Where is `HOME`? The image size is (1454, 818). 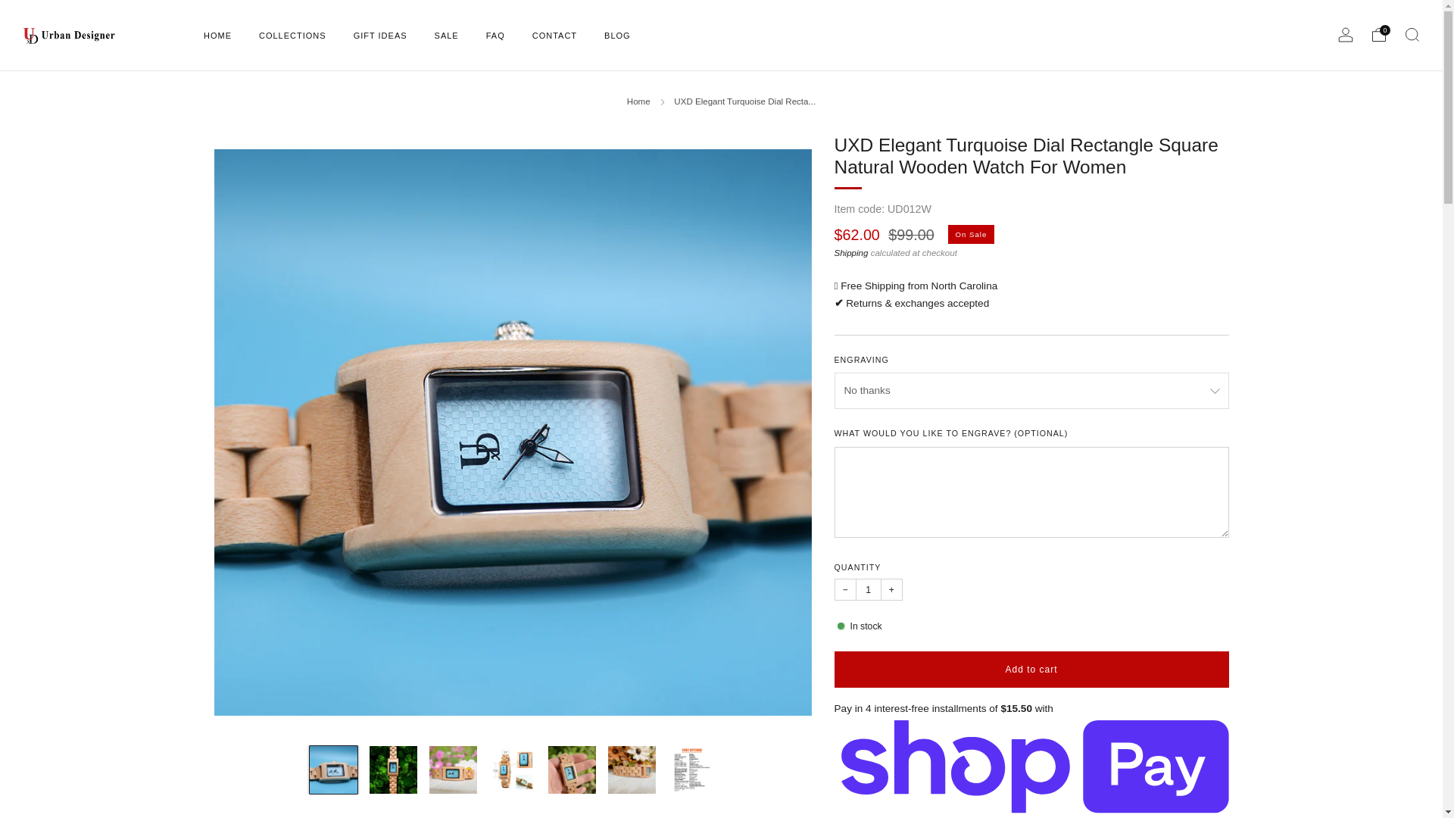
HOME is located at coordinates (217, 35).